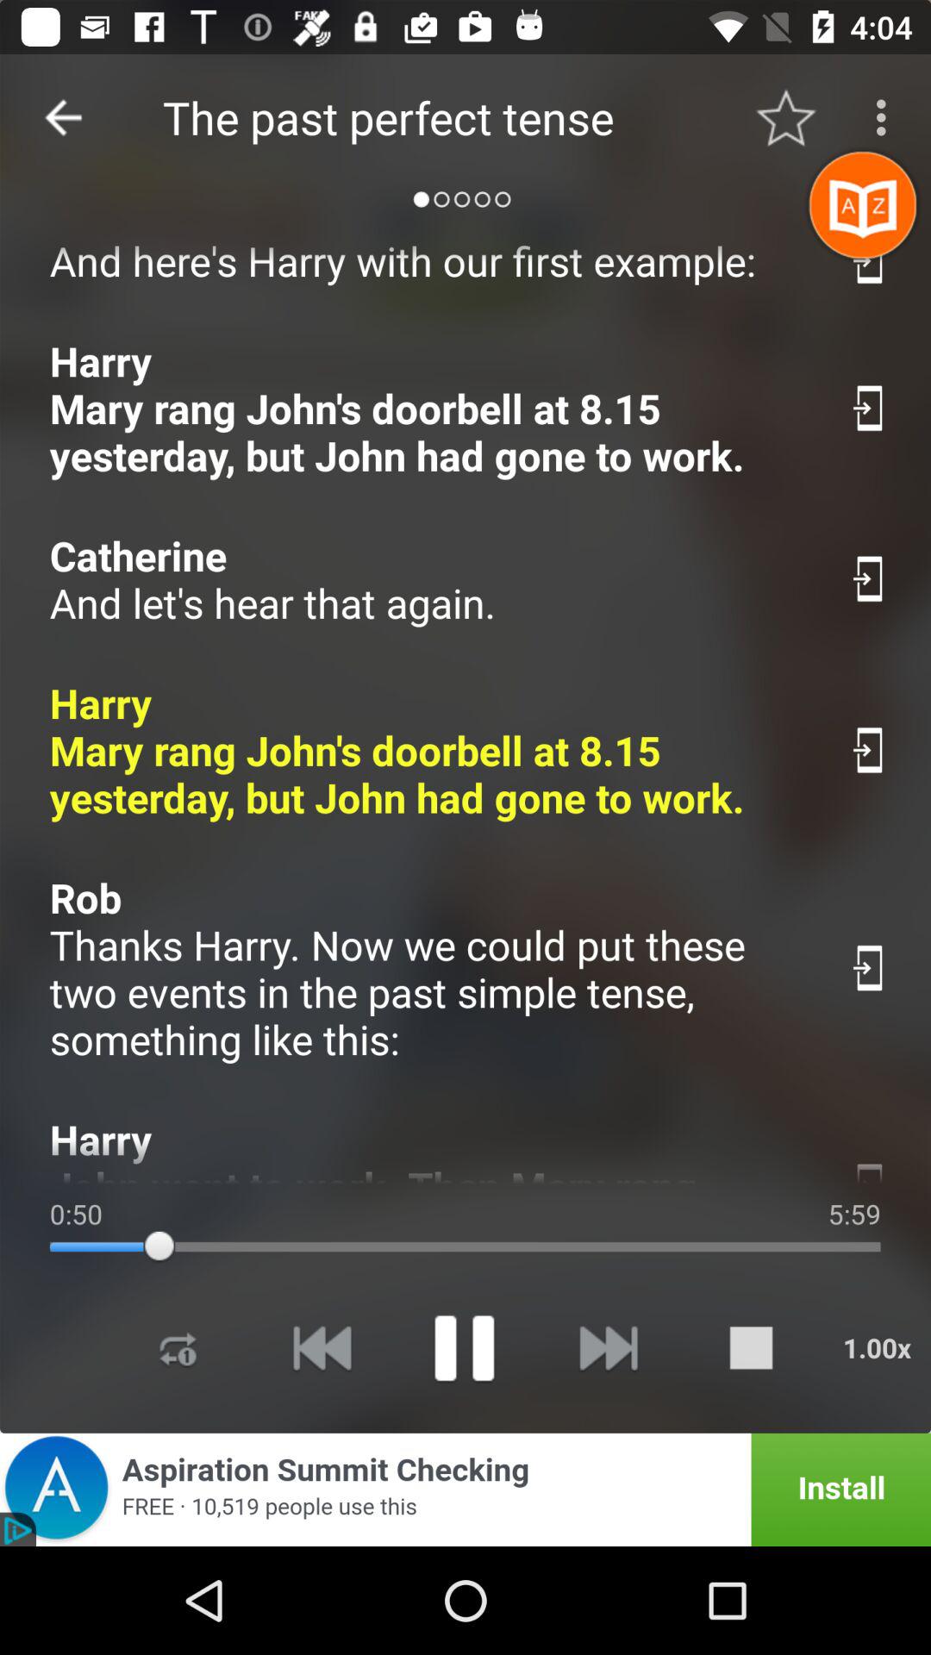 The image size is (931, 1655). What do you see at coordinates (869, 1169) in the screenshot?
I see `send your phone` at bounding box center [869, 1169].